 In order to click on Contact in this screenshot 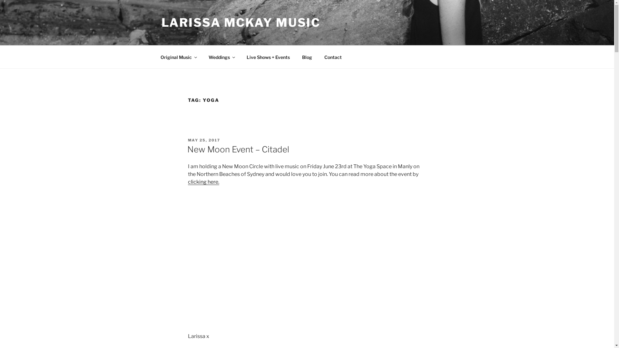, I will do `click(333, 57)`.